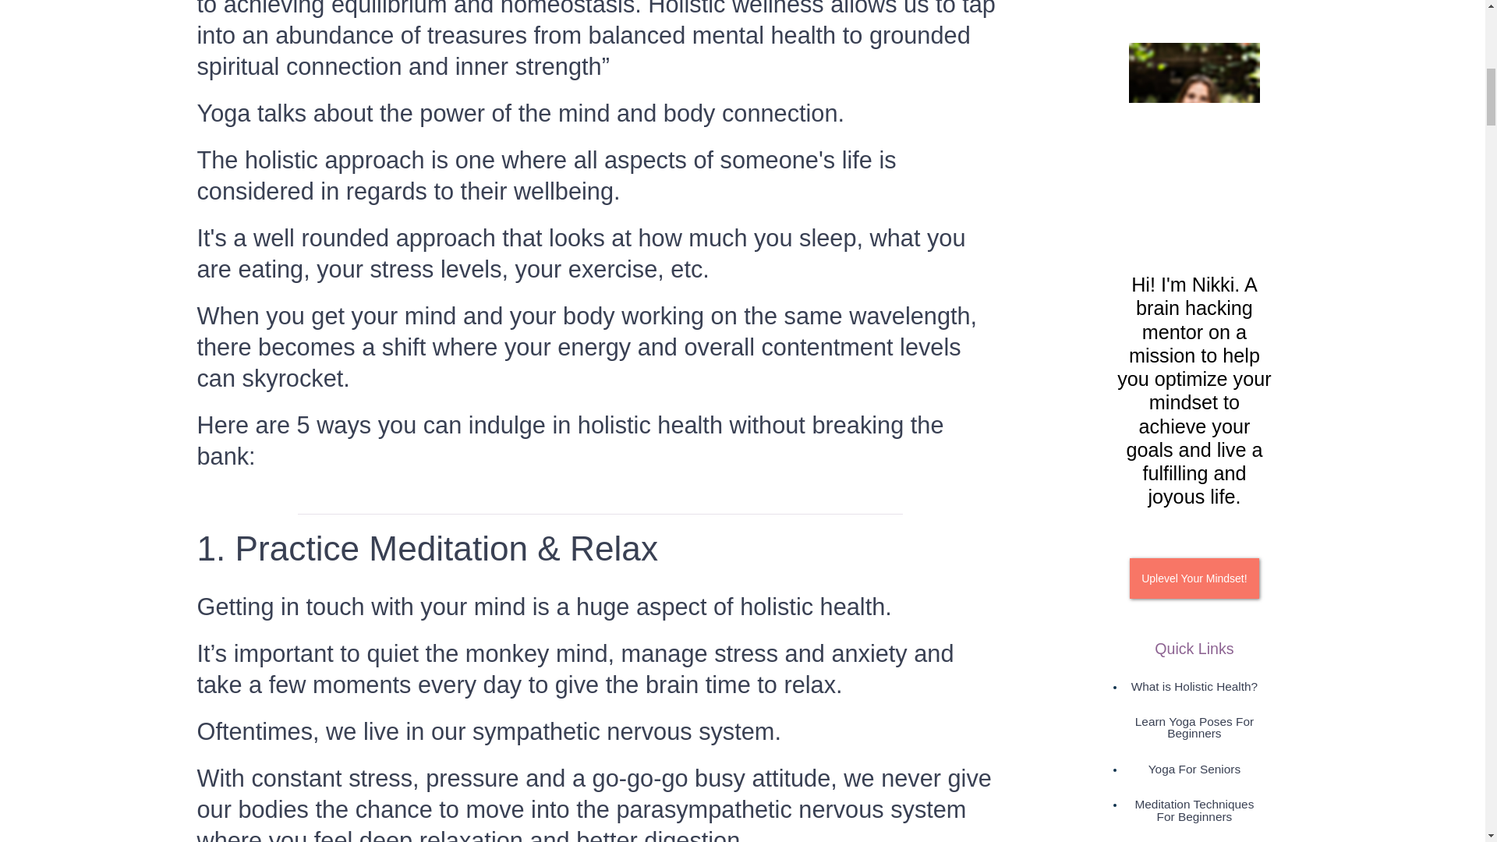  I want to click on Meditation, so click(1194, 688).